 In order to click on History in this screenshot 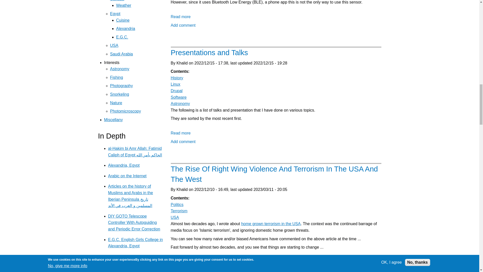, I will do `click(177, 78)`.